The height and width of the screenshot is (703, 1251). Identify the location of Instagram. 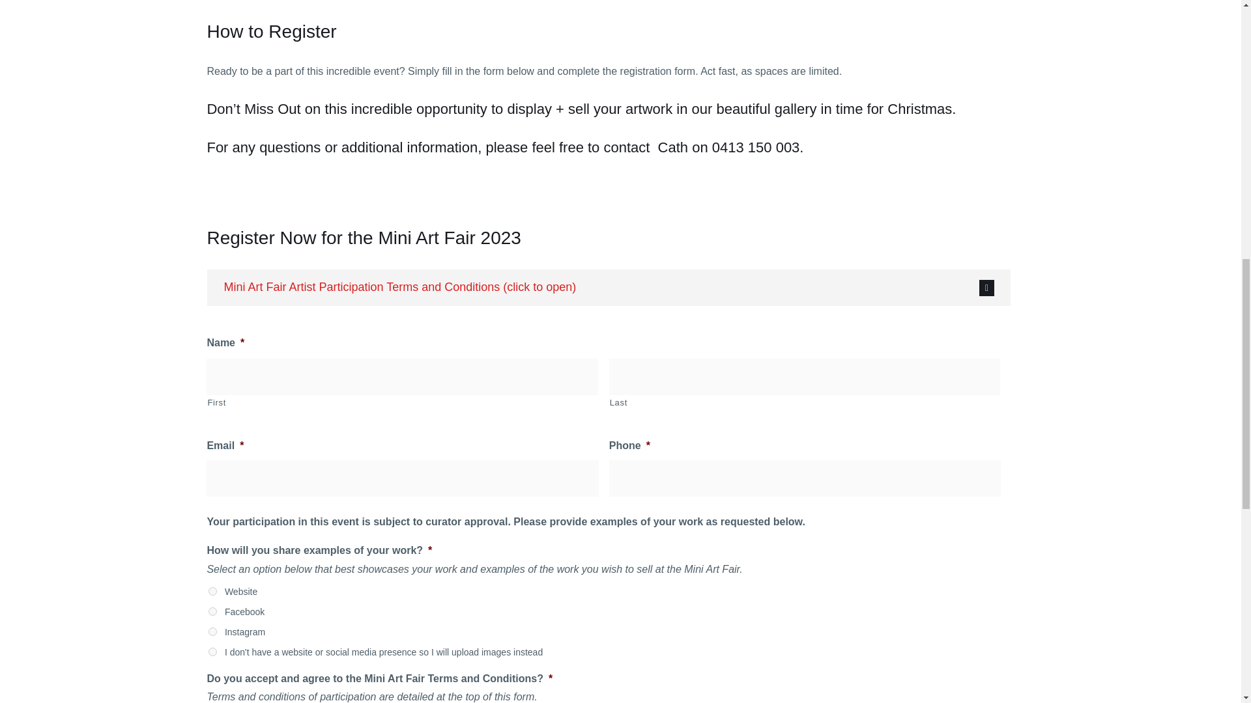
(212, 631).